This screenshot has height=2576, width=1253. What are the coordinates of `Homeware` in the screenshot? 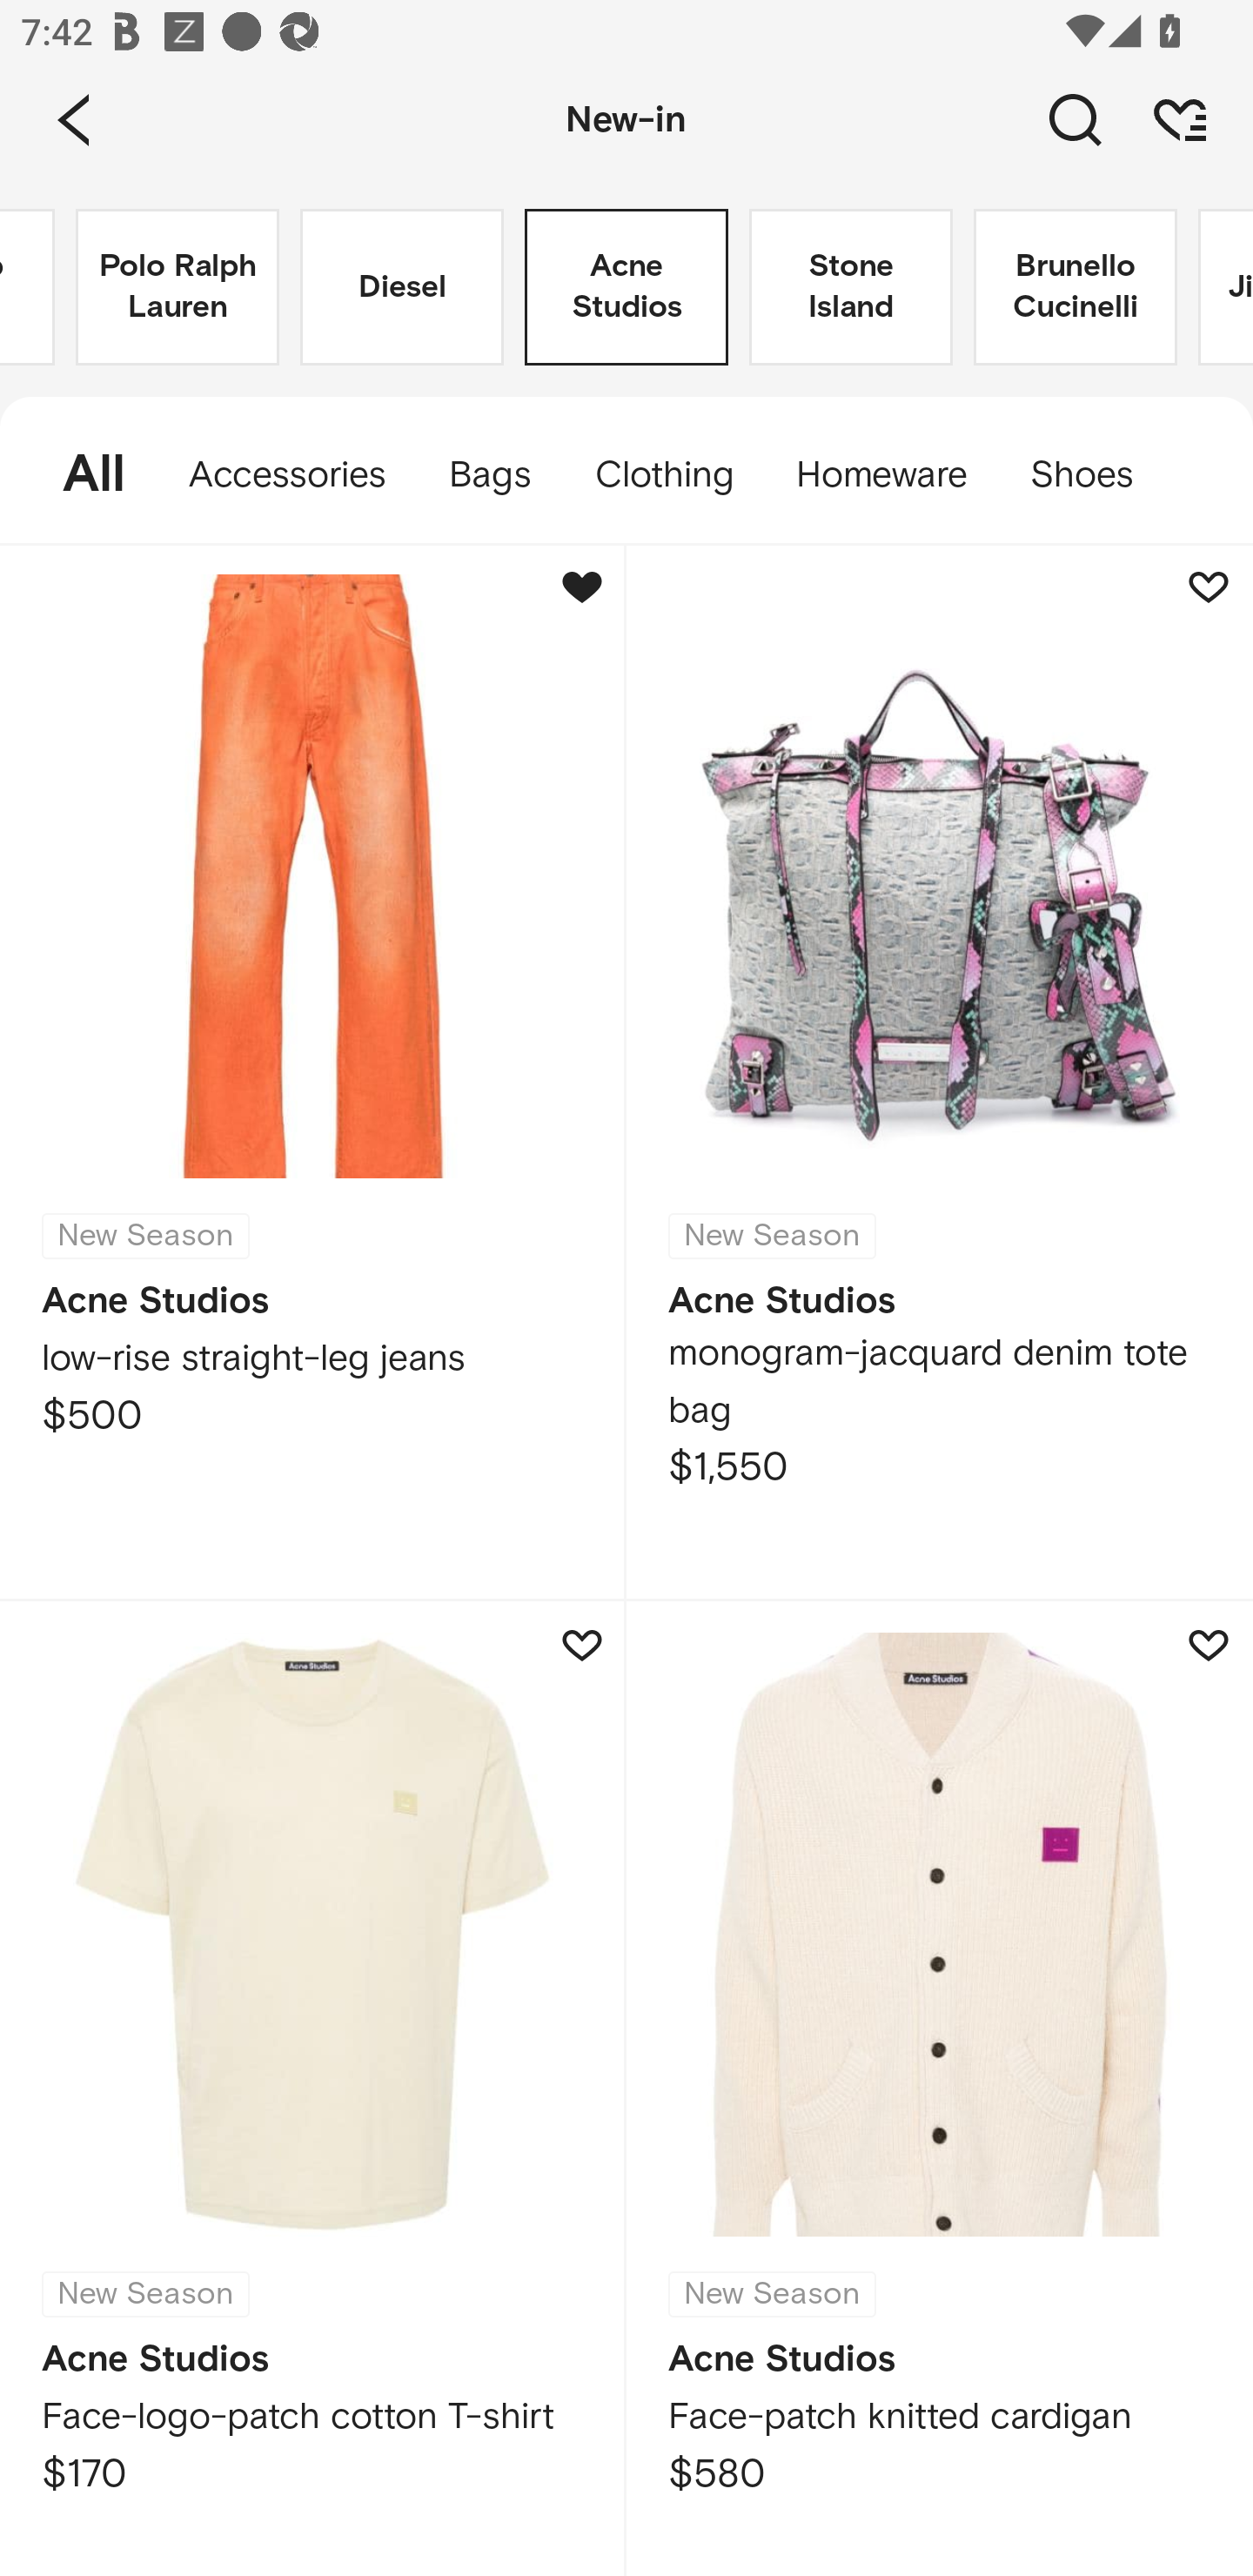 It's located at (881, 475).